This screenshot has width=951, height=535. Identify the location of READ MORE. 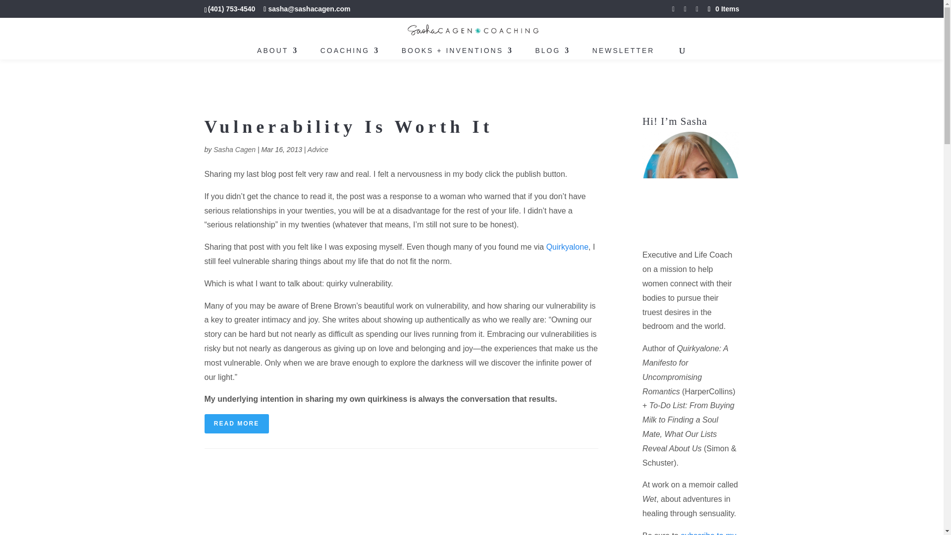
(236, 423).